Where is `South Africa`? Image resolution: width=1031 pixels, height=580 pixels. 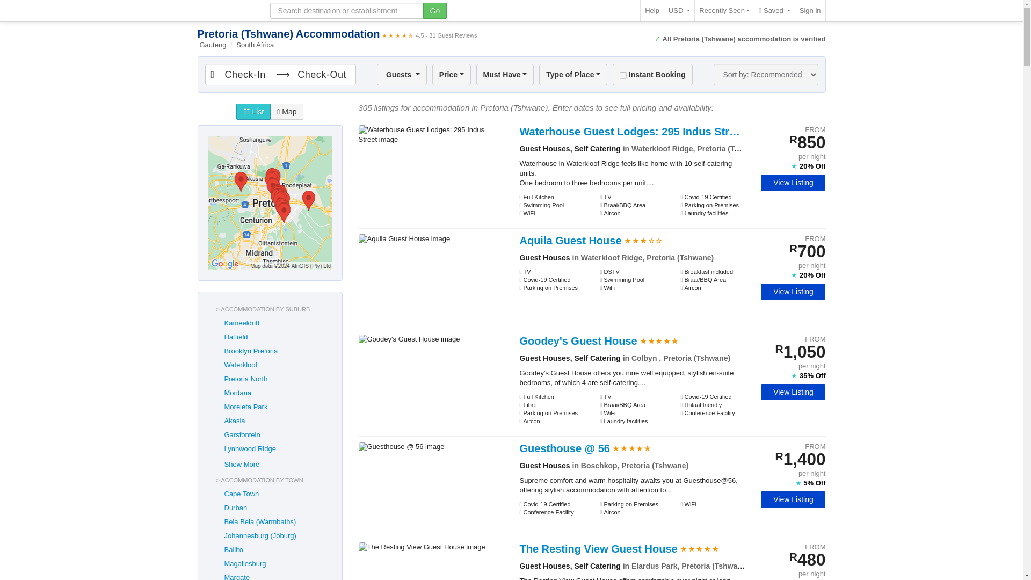 South Africa is located at coordinates (255, 44).